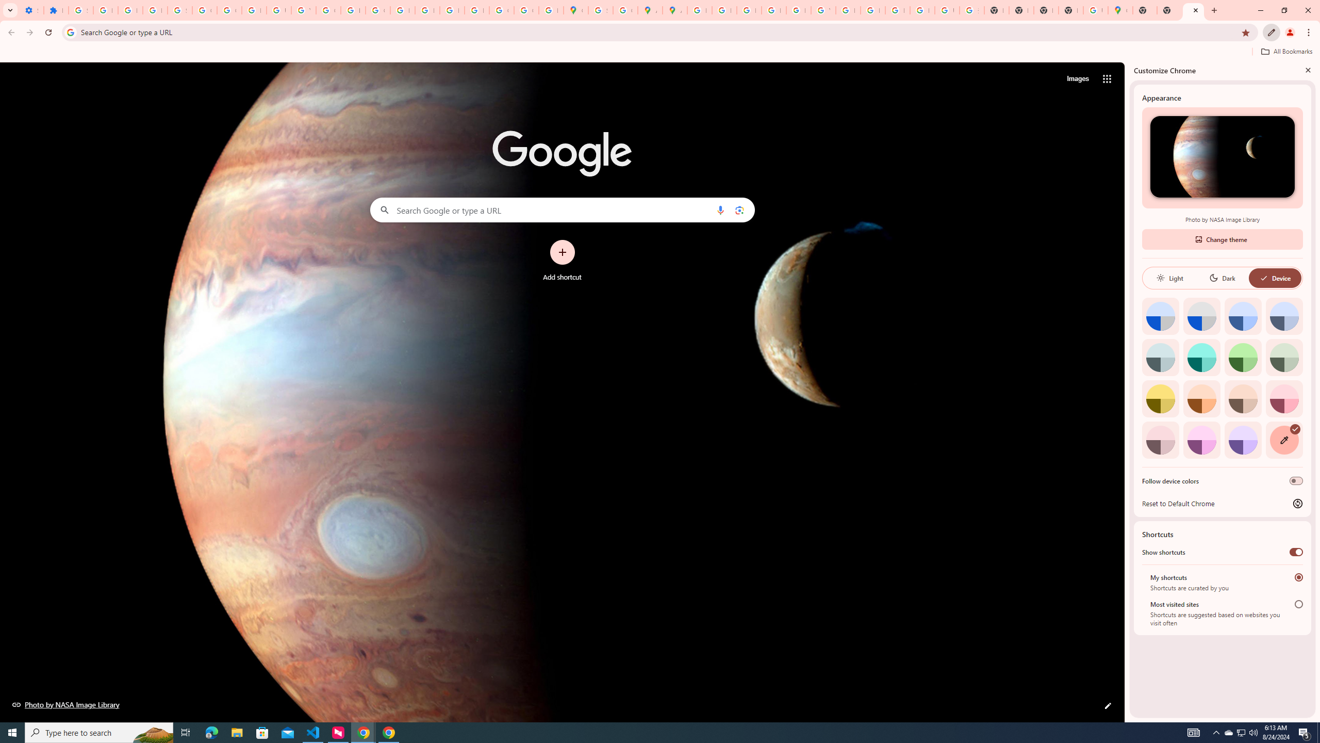  What do you see at coordinates (179, 10) in the screenshot?
I see `Sign in - Google Accounts` at bounding box center [179, 10].